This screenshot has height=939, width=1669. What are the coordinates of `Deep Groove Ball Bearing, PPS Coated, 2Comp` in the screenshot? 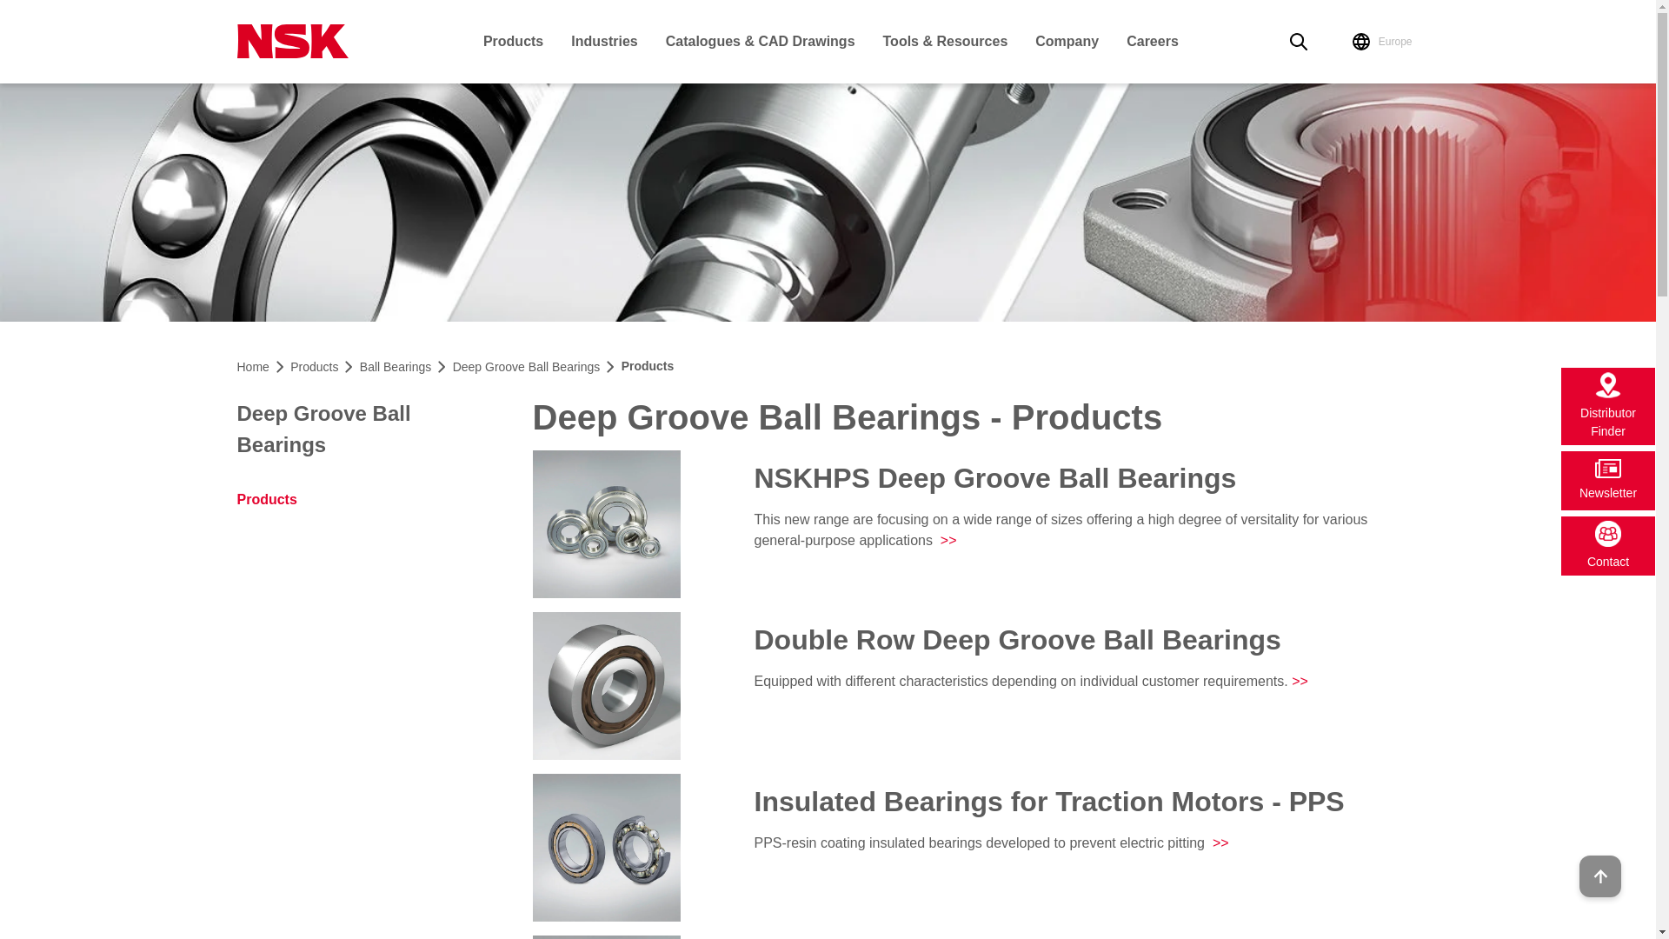 It's located at (605, 847).